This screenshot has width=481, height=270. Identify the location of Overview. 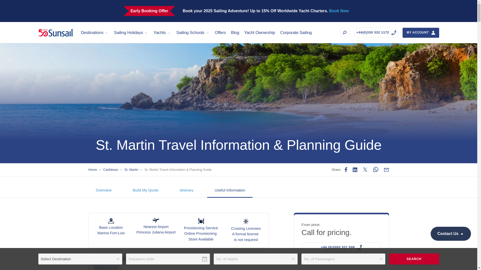
(103, 190).